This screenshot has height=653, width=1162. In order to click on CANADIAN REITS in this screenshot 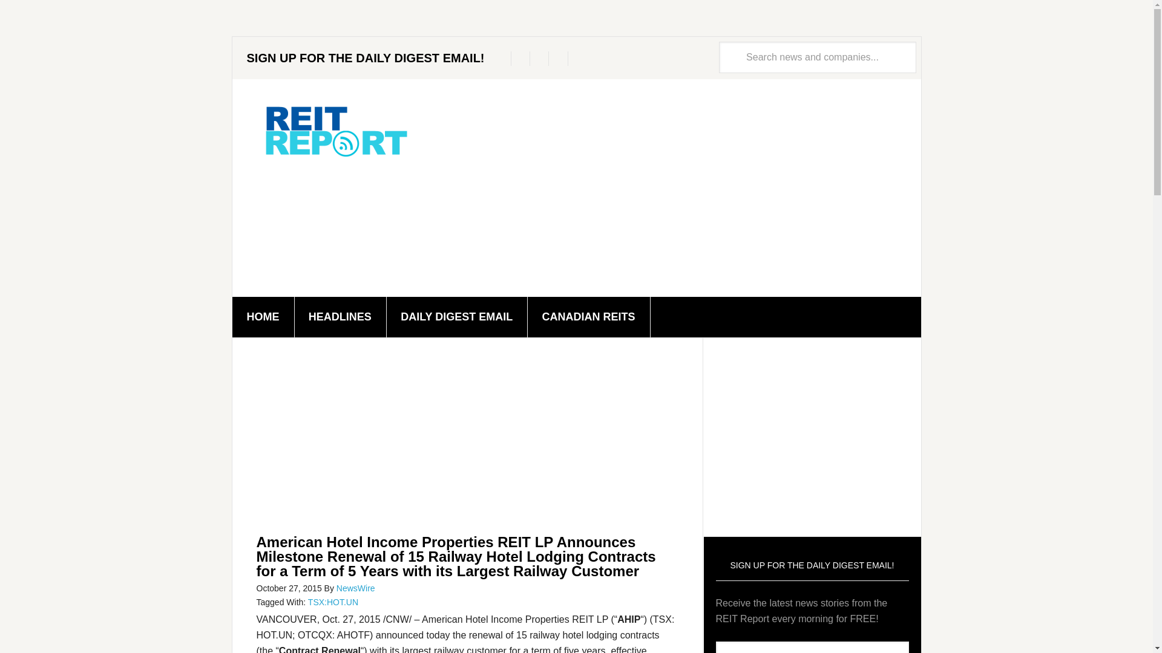, I will do `click(589, 317)`.